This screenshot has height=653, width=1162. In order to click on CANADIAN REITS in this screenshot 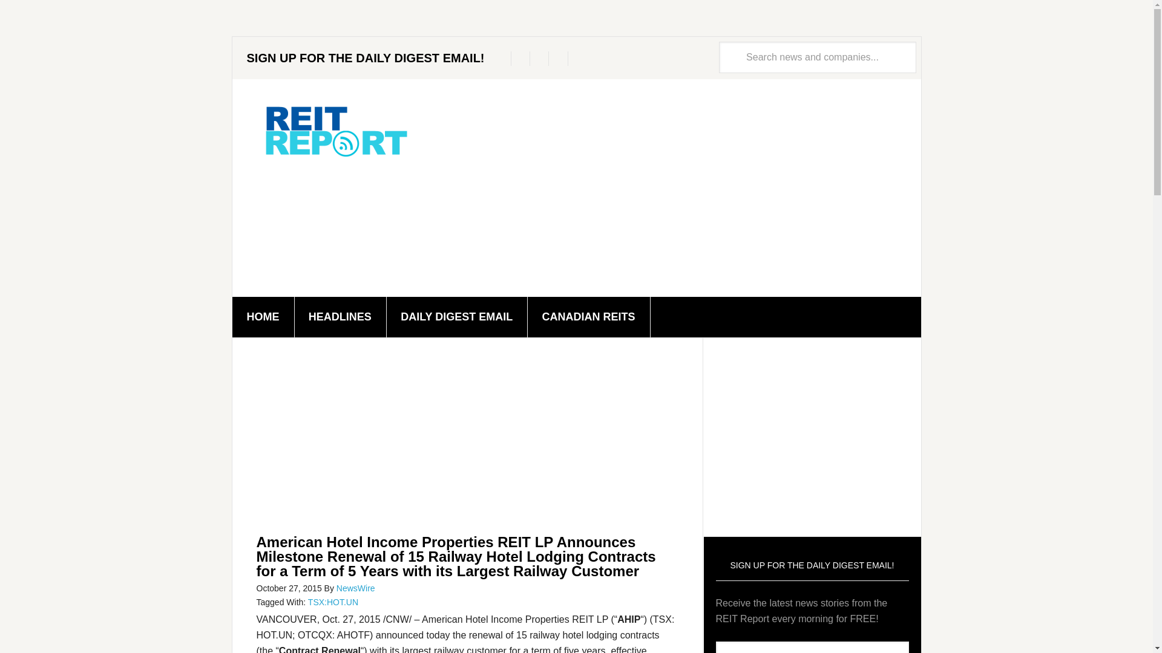, I will do `click(589, 317)`.